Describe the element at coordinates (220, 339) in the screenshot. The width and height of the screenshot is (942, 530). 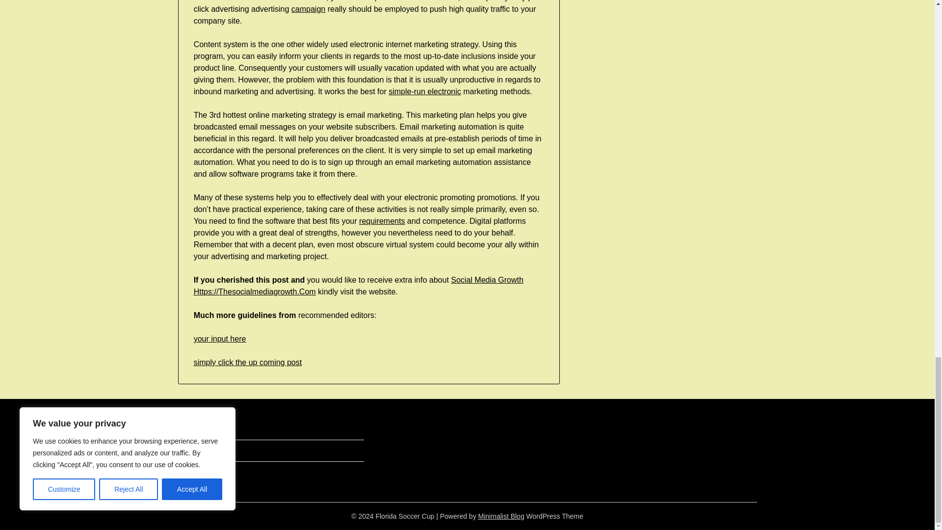
I see `your input here` at that location.